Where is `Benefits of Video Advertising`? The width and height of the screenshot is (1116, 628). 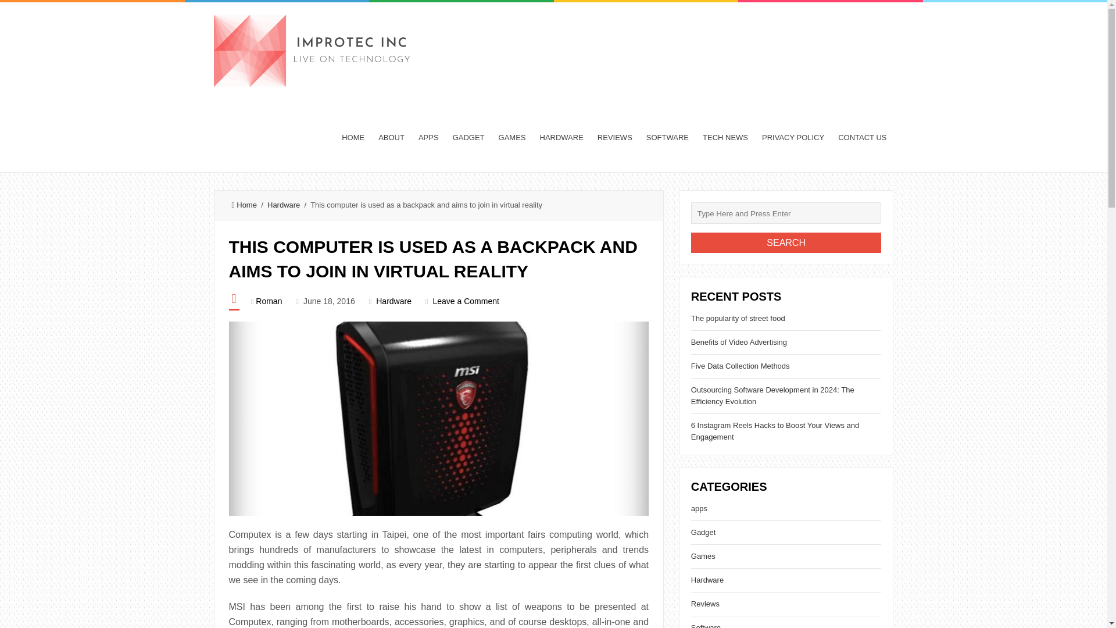
Benefits of Video Advertising is located at coordinates (738, 342).